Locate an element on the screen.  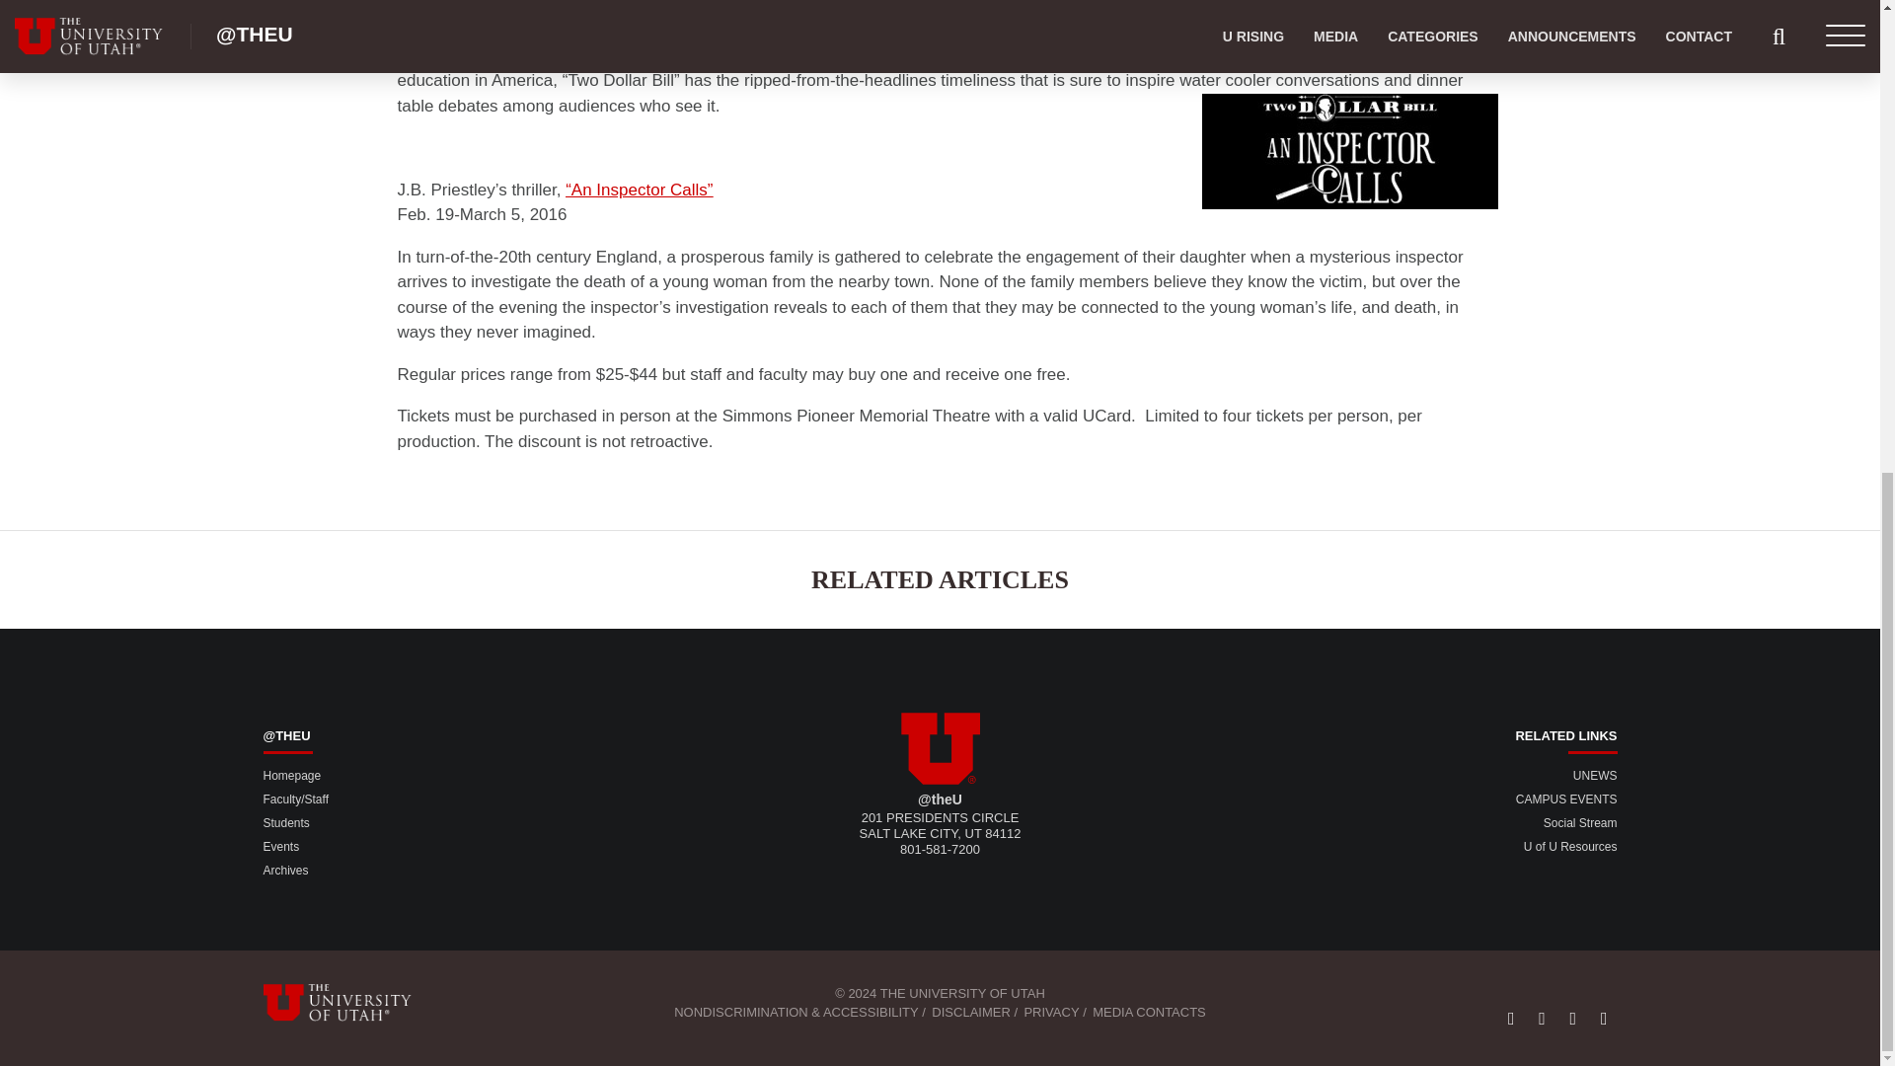
University of Utah is located at coordinates (940, 739).